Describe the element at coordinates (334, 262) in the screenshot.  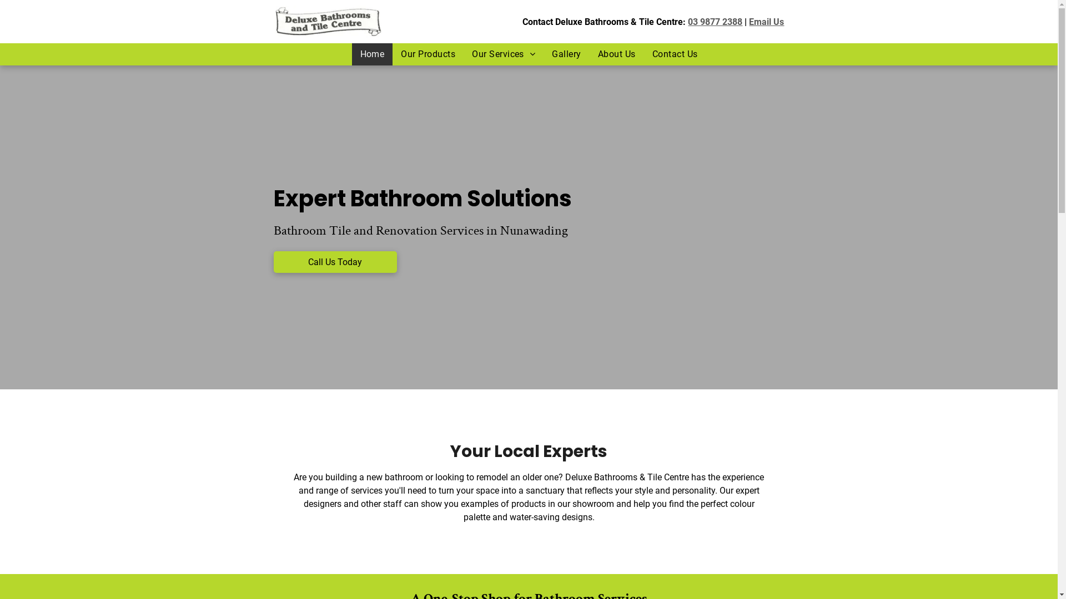
I see `Call Us Today` at that location.